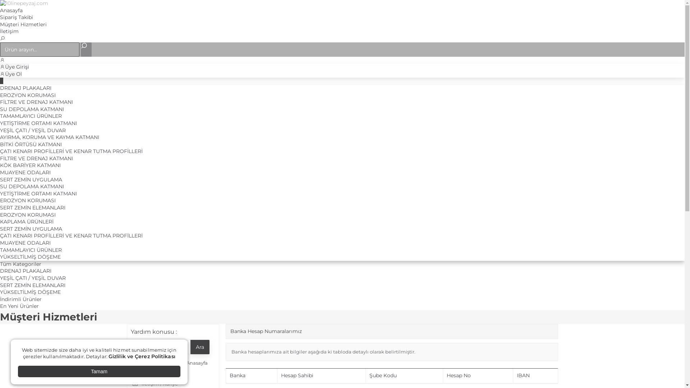  I want to click on EROZYON KORUMASI, so click(28, 95).